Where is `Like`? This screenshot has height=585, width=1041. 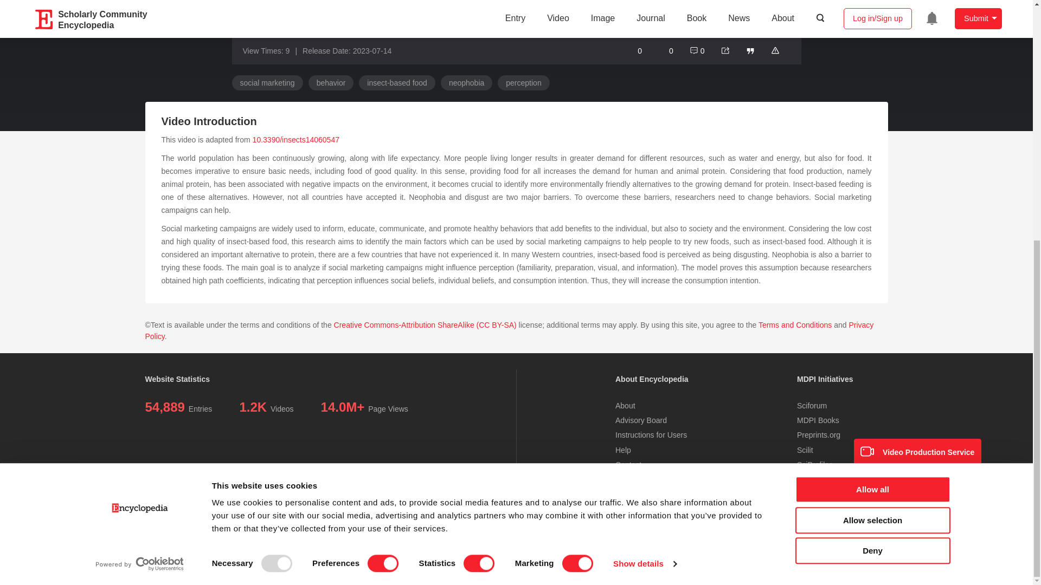
Like is located at coordinates (665, 50).